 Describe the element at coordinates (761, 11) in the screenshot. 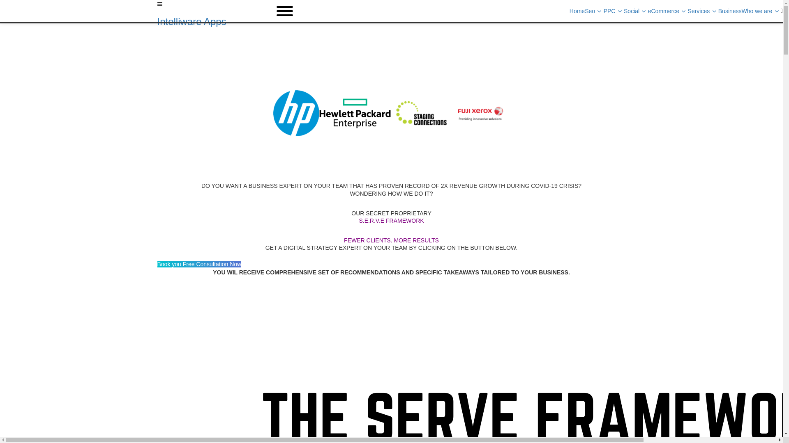

I see `Who we are` at that location.